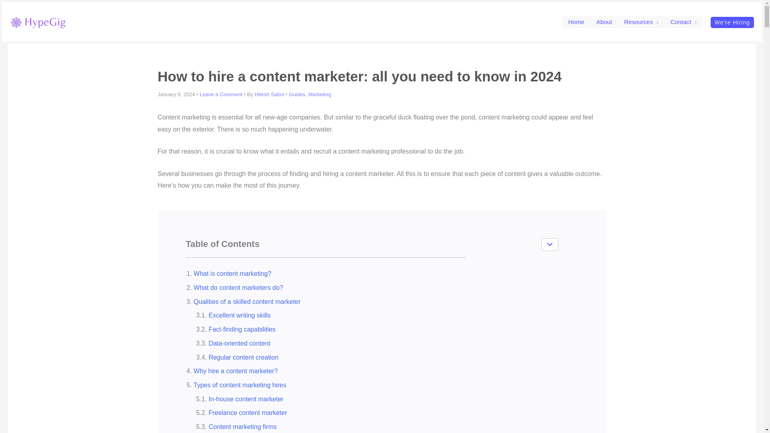  Describe the element at coordinates (238, 287) in the screenshot. I see `What do content marketers do?` at that location.